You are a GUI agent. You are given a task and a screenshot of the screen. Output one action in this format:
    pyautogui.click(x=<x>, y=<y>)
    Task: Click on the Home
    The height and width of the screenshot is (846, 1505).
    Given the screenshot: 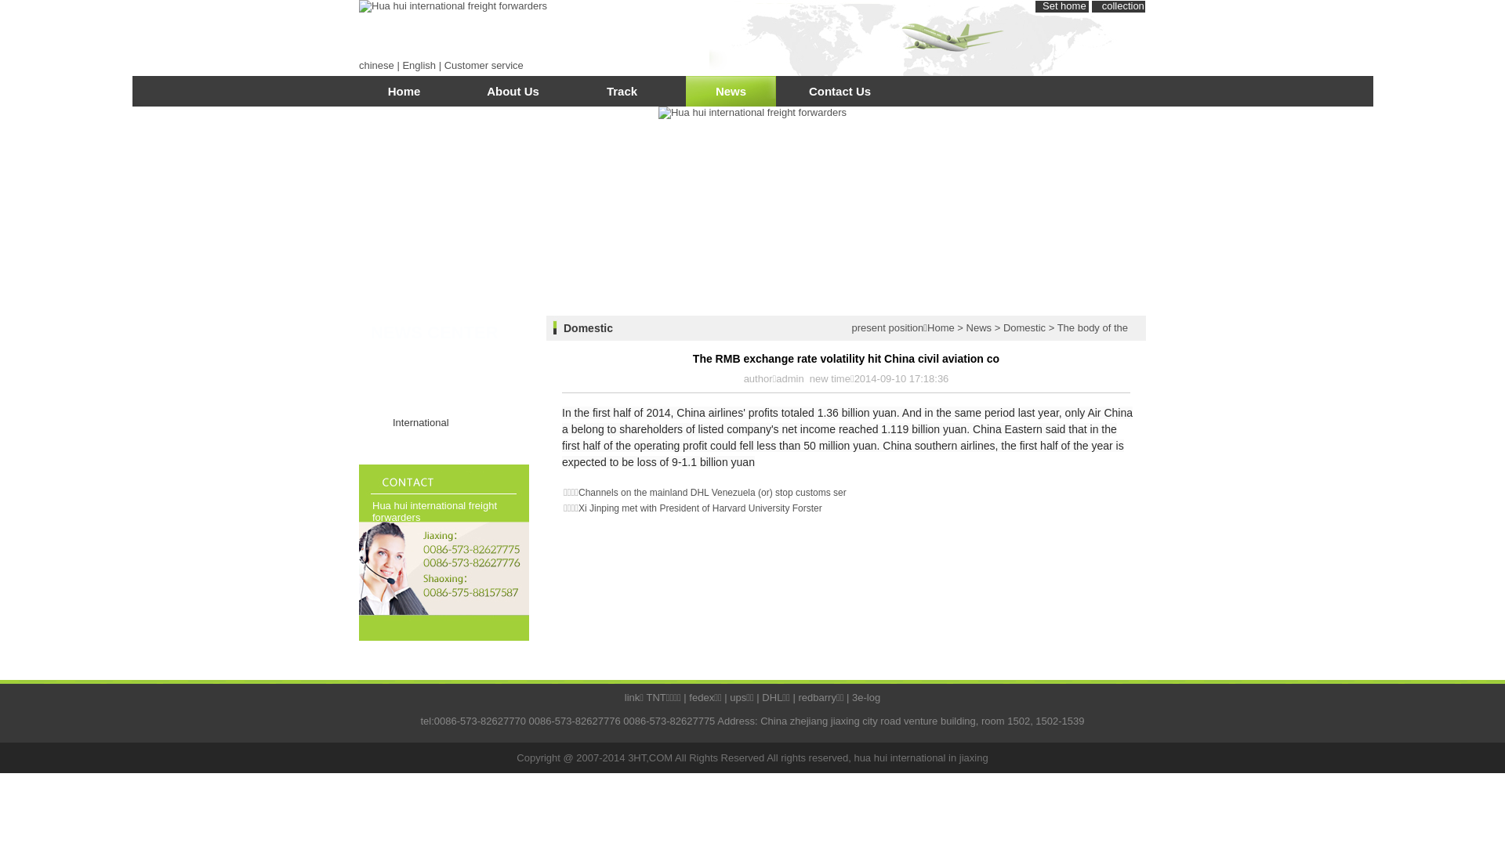 What is the action you would take?
    pyautogui.click(x=941, y=327)
    